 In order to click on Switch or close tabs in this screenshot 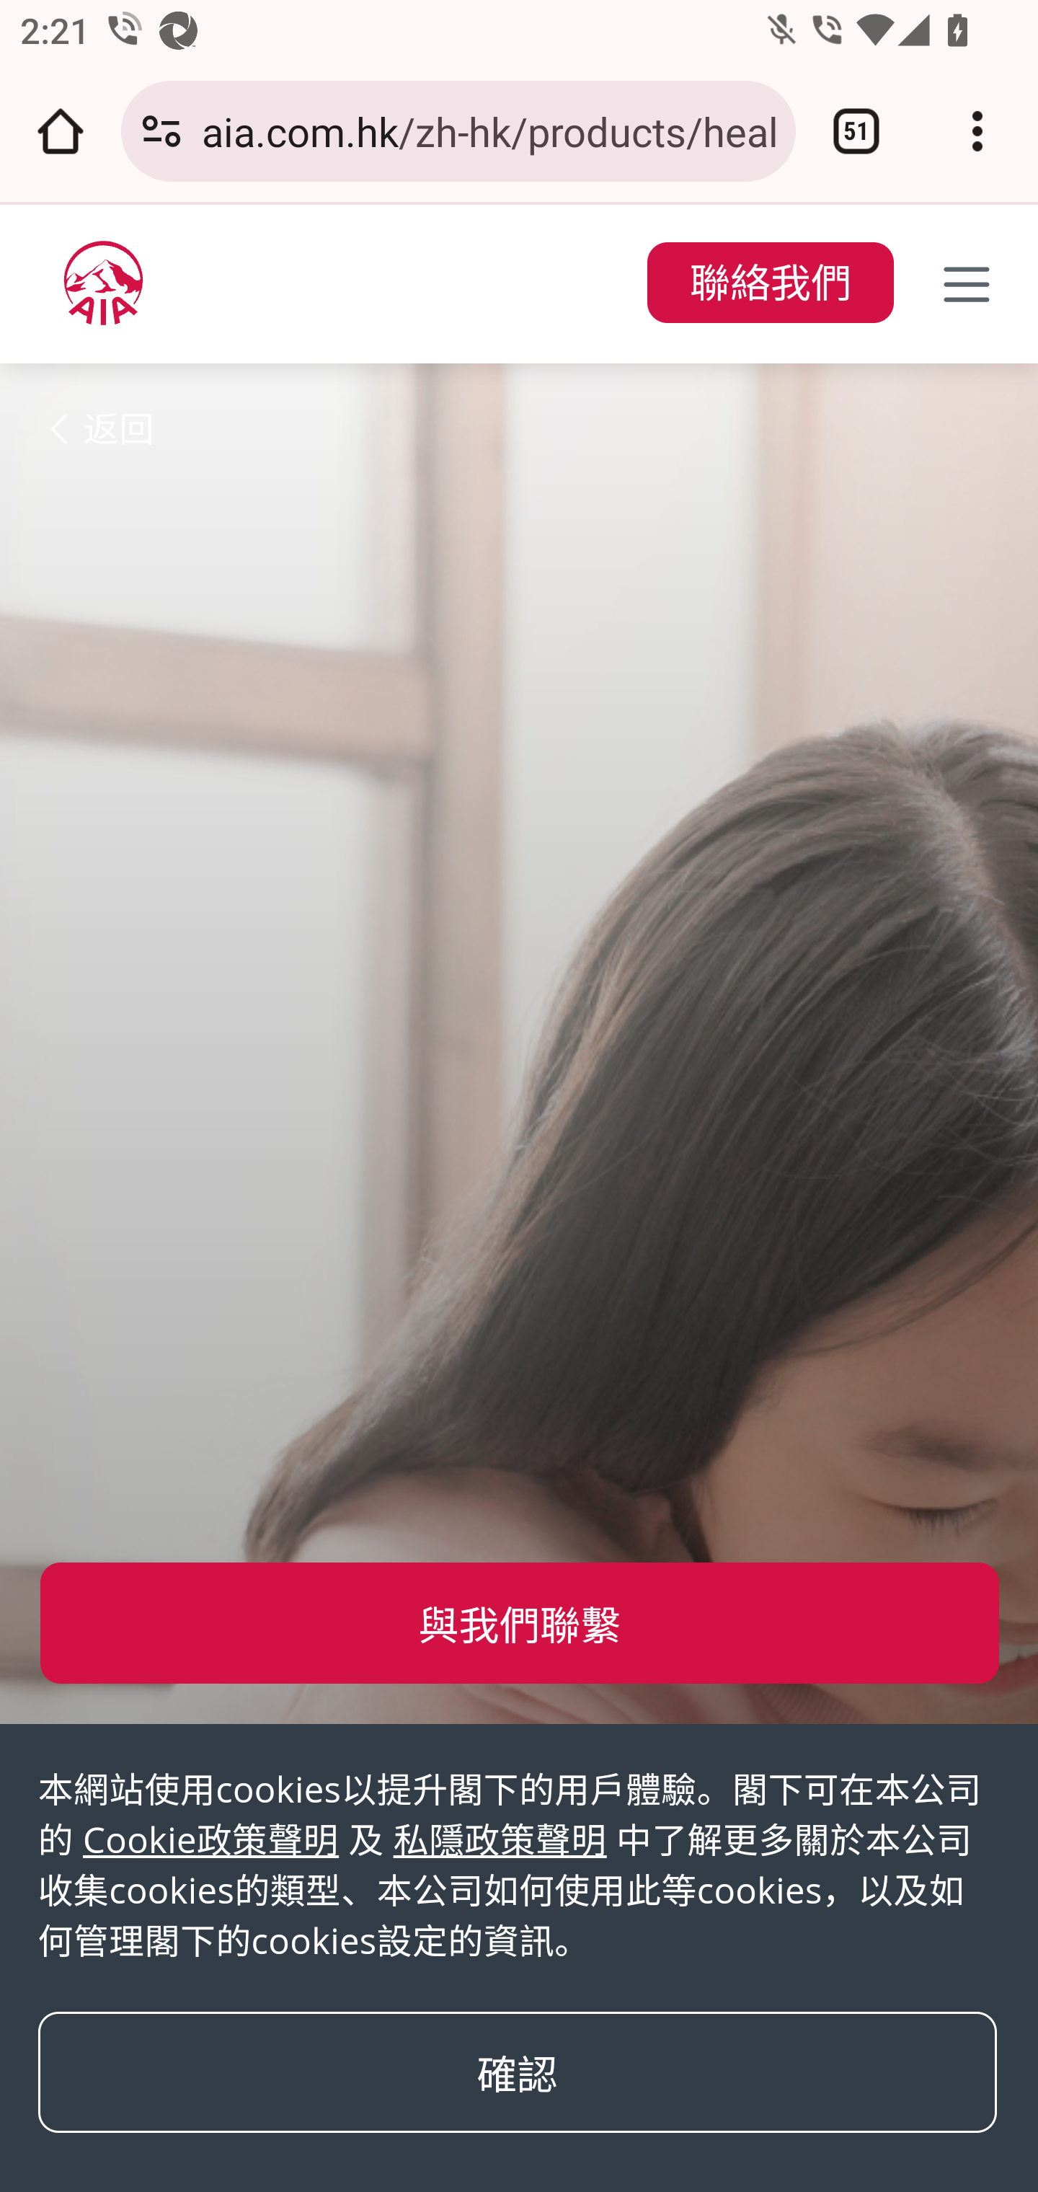, I will do `click(856, 131)`.